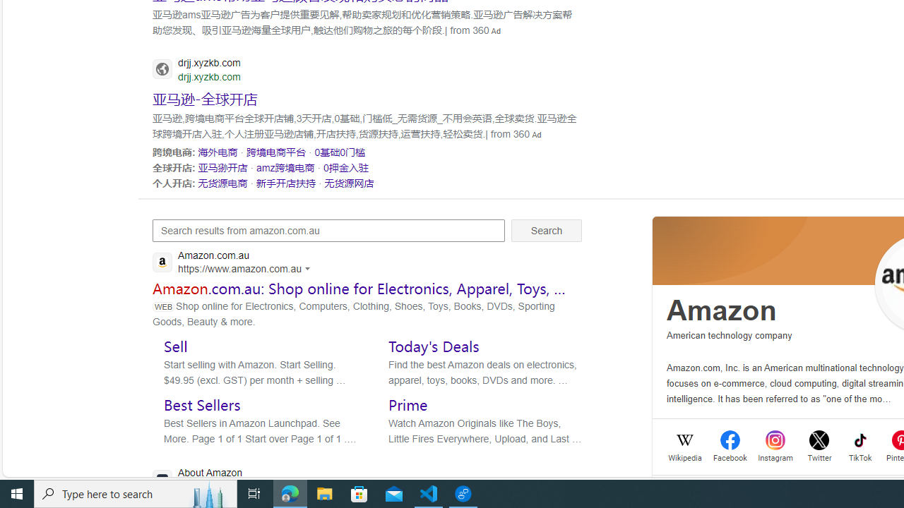 The width and height of the screenshot is (904, 508). I want to click on Best Sellers, so click(202, 404).